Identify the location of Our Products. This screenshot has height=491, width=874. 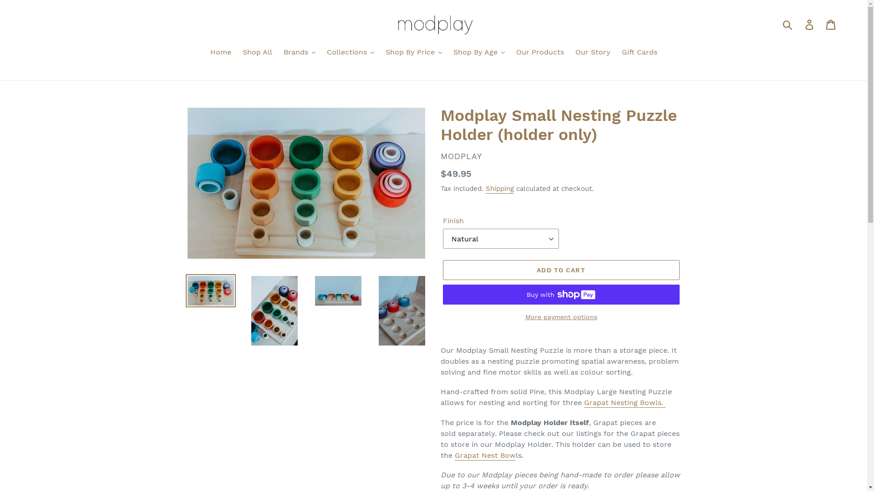
(540, 53).